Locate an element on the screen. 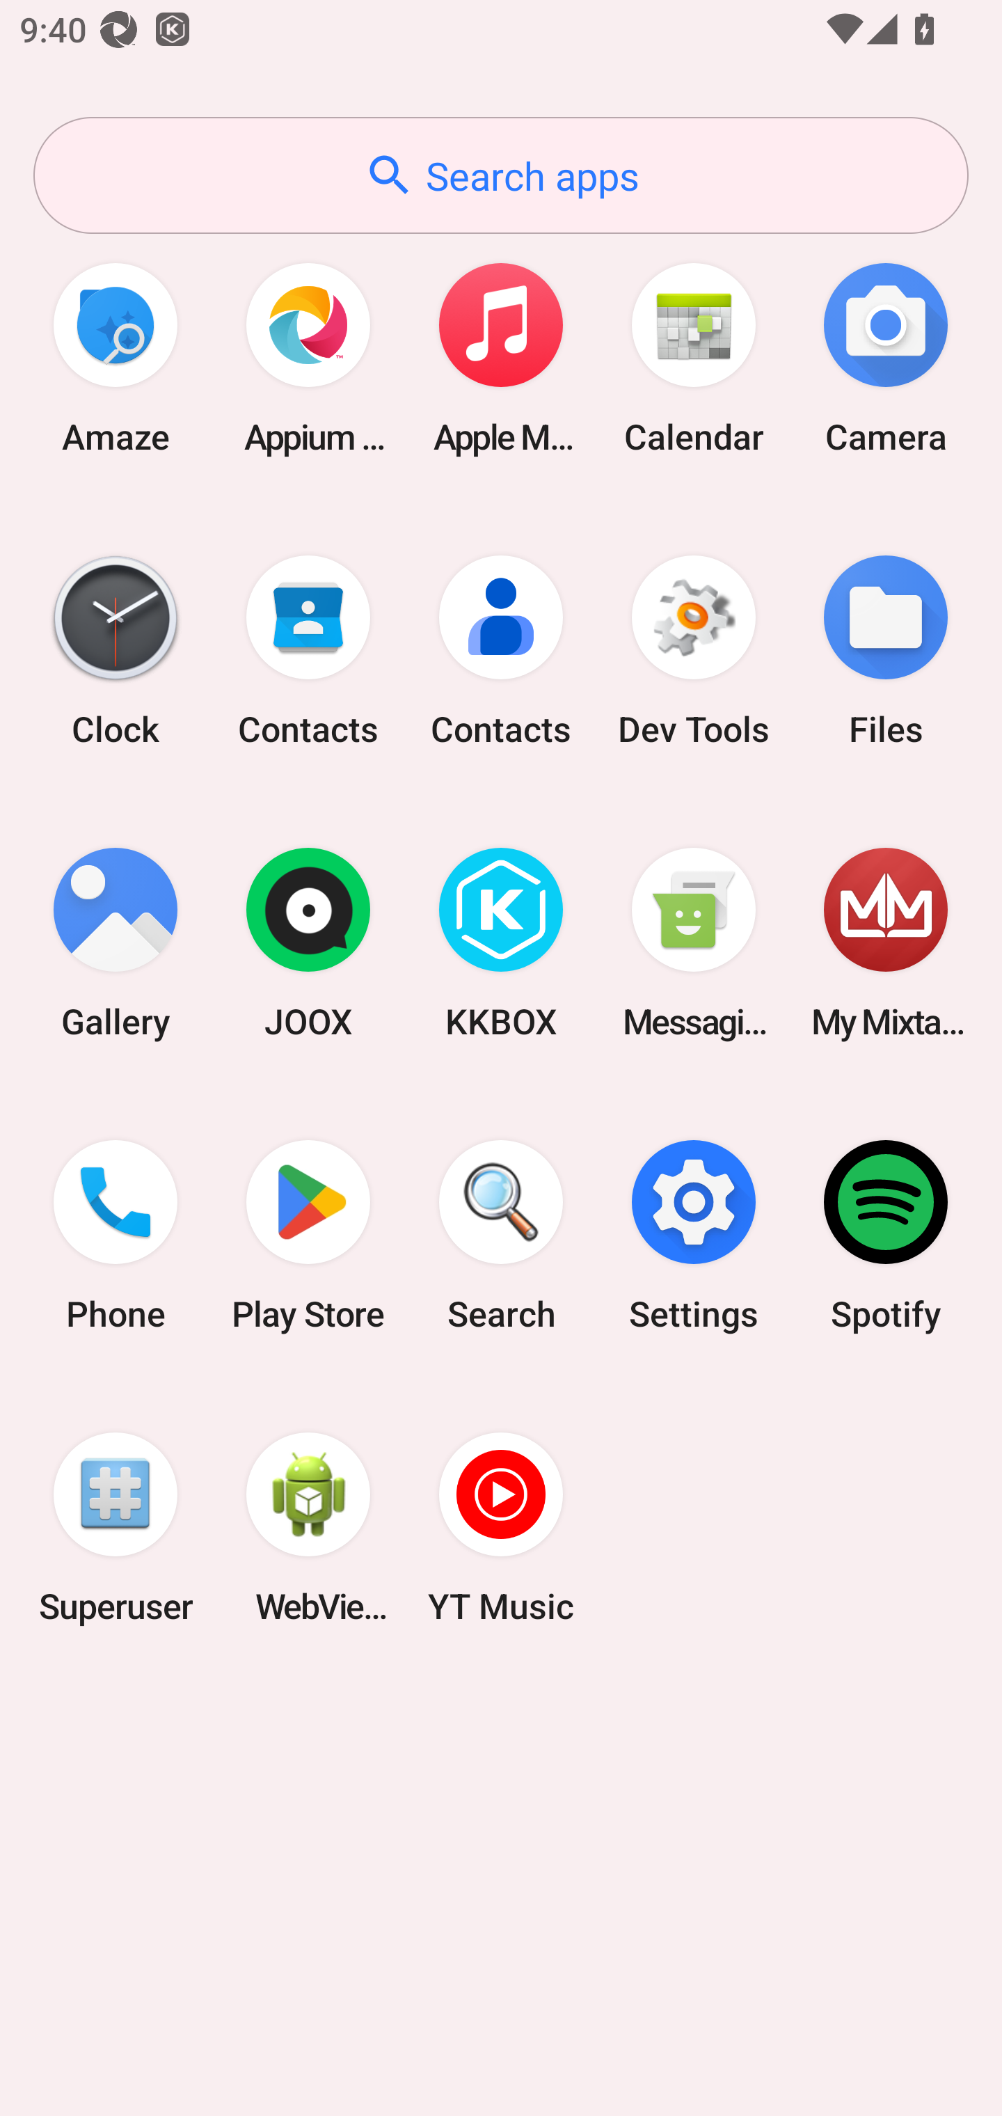 This screenshot has width=1002, height=2116. Apple Music is located at coordinates (501, 358).